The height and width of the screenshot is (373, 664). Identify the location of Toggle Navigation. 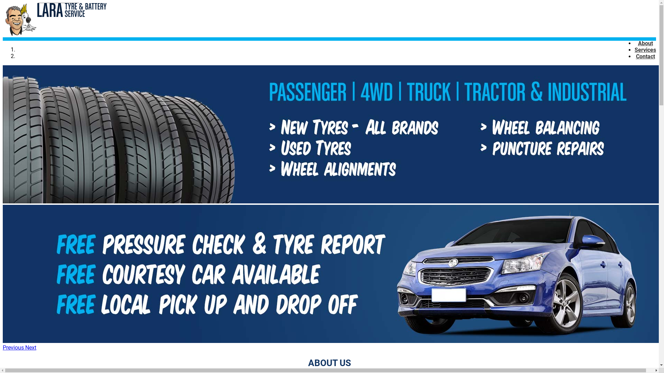
(58, 6).